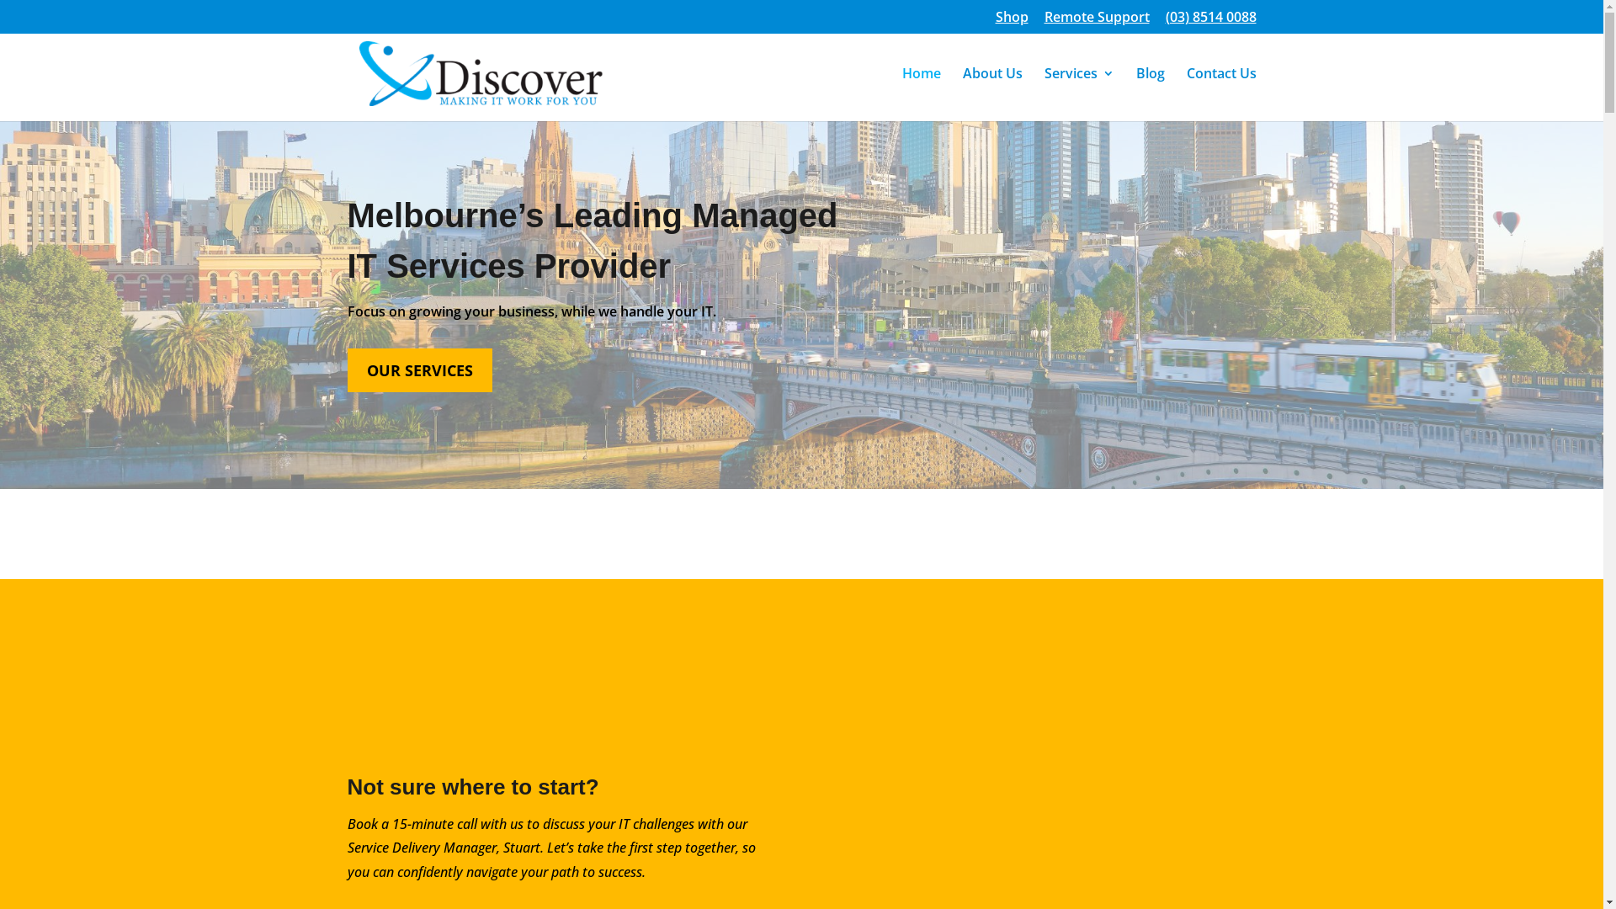  I want to click on Services, so click(1079, 94).